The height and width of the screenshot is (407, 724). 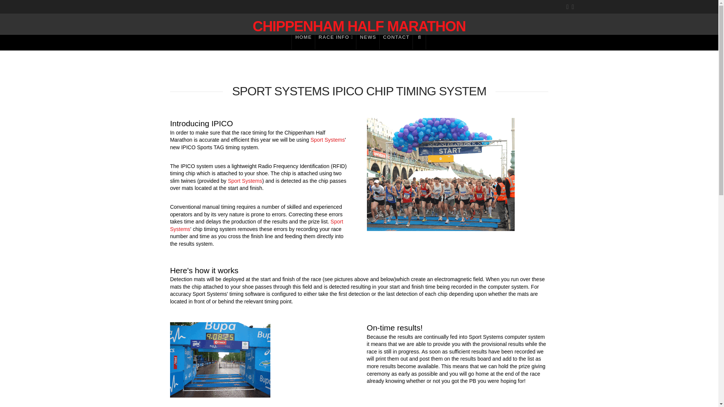 What do you see at coordinates (256, 225) in the screenshot?
I see `Entry services and chip timing powered by Sport Systems` at bounding box center [256, 225].